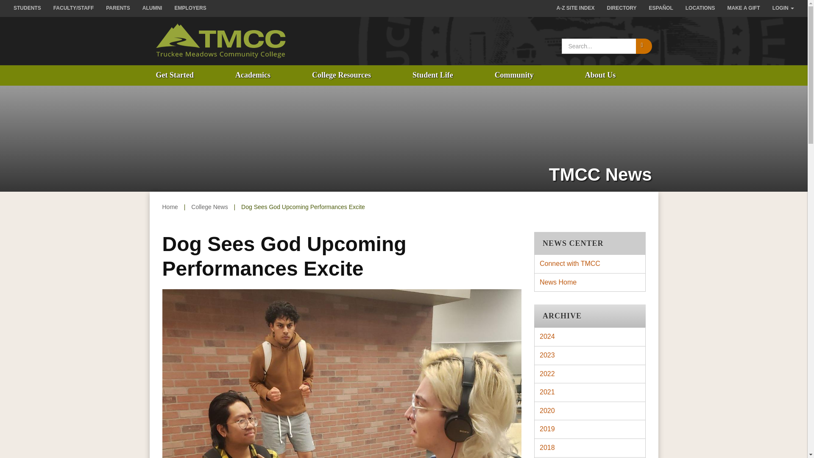 The height and width of the screenshot is (458, 814). Describe the element at coordinates (433, 75) in the screenshot. I see `Student Life` at that location.